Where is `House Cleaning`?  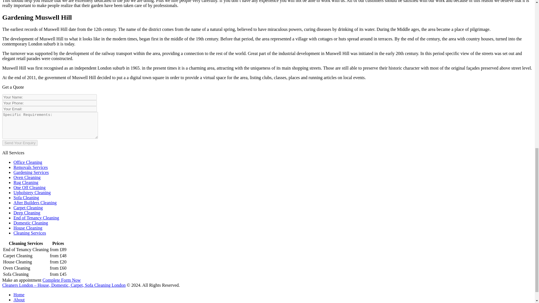
House Cleaning is located at coordinates (28, 228).